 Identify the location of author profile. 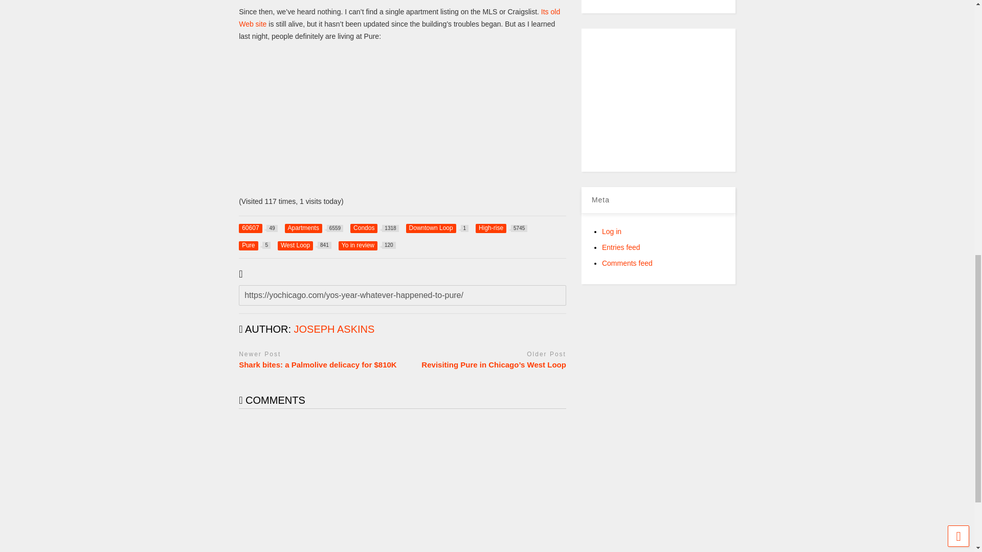
(334, 329).